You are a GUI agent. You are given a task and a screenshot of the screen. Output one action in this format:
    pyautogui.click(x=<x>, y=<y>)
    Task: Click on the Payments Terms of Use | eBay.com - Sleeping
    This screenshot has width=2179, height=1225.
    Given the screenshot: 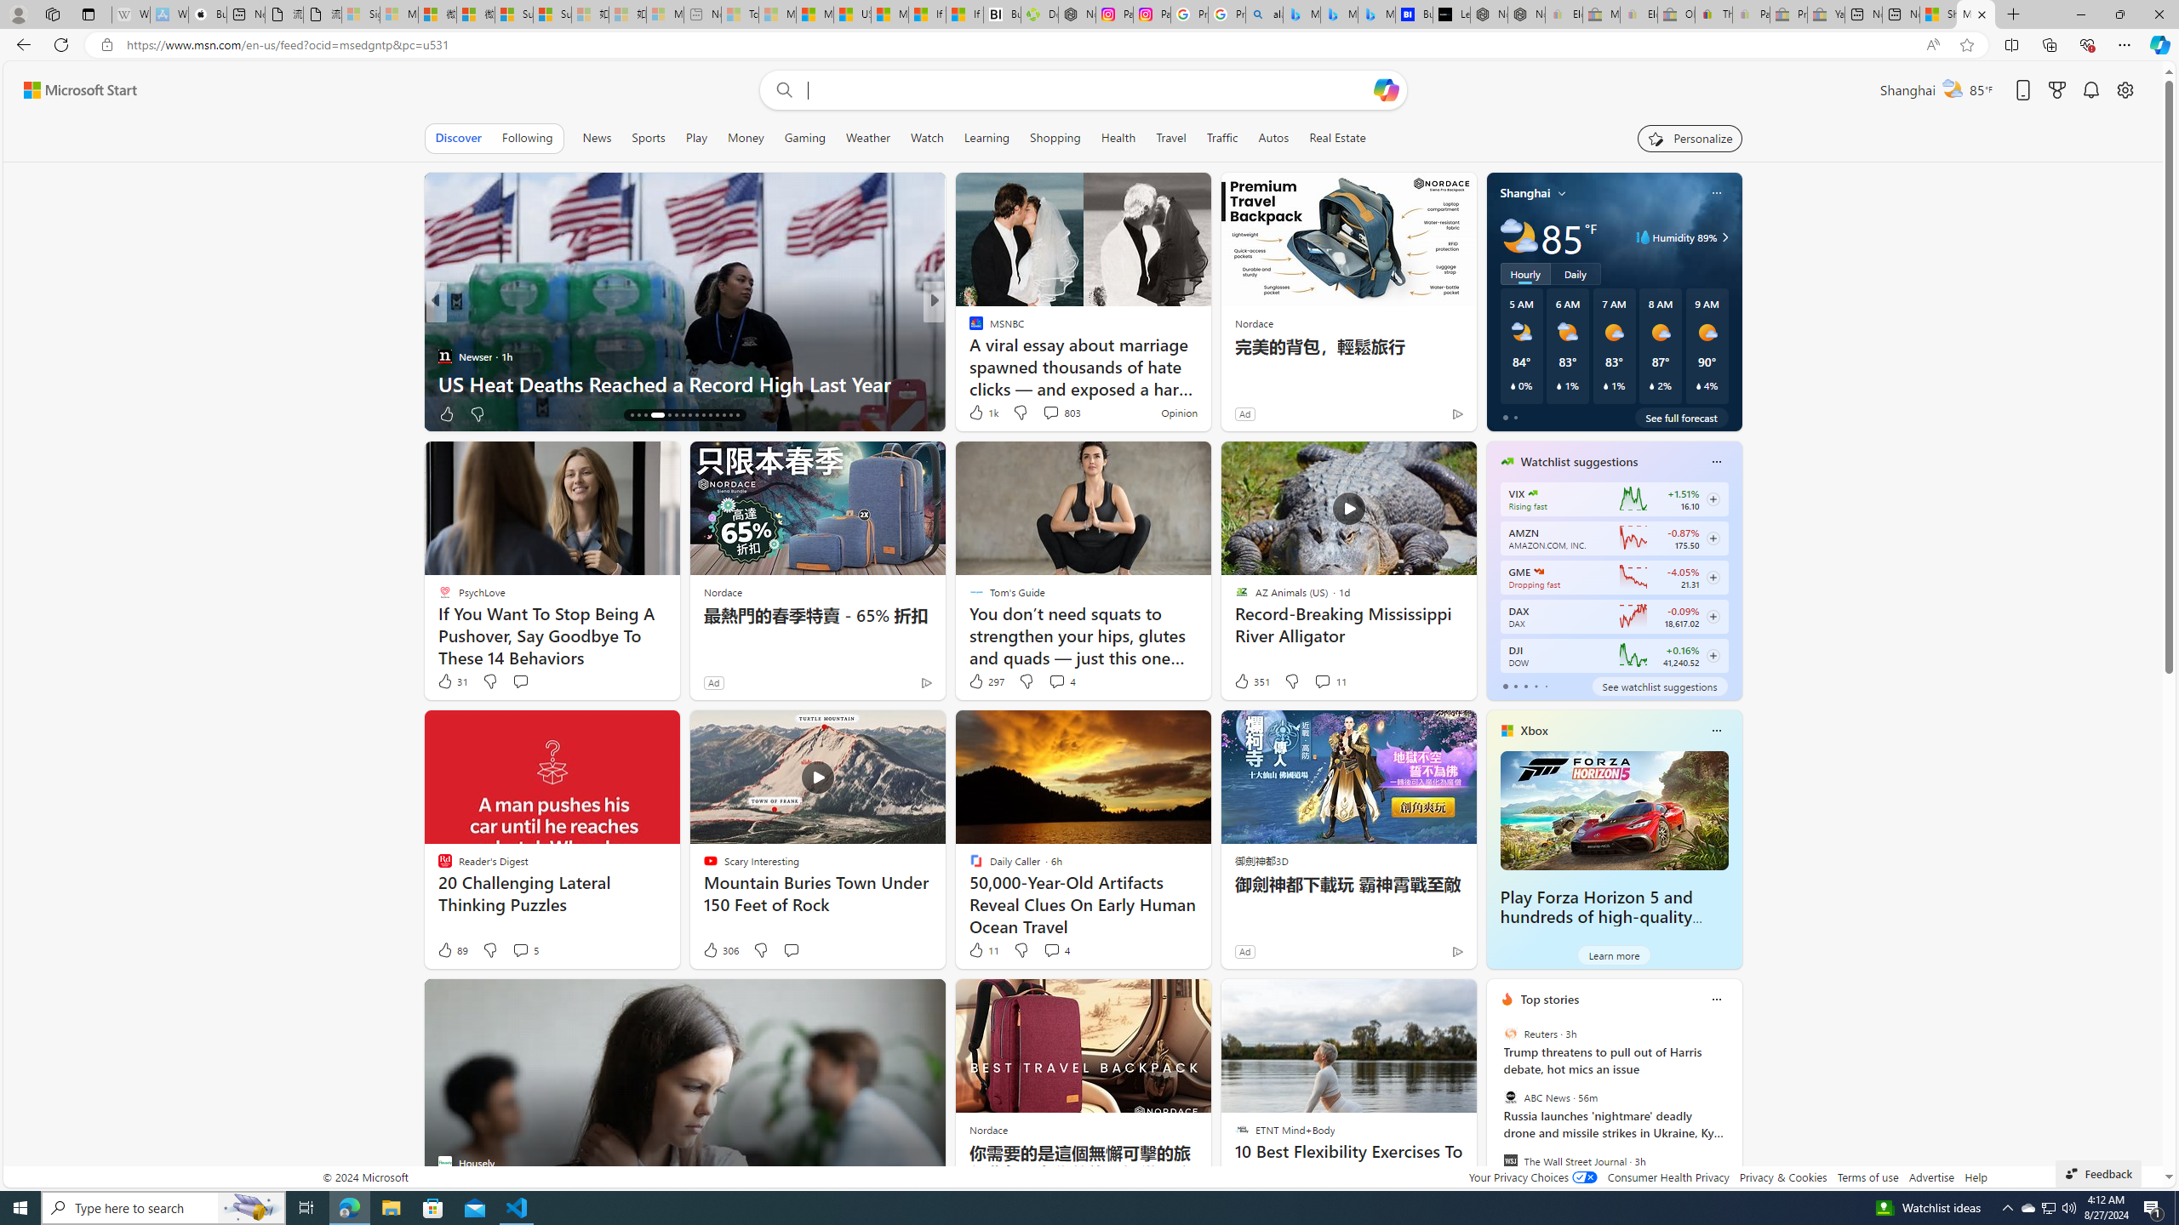 What is the action you would take?
    pyautogui.click(x=1752, y=14)
    